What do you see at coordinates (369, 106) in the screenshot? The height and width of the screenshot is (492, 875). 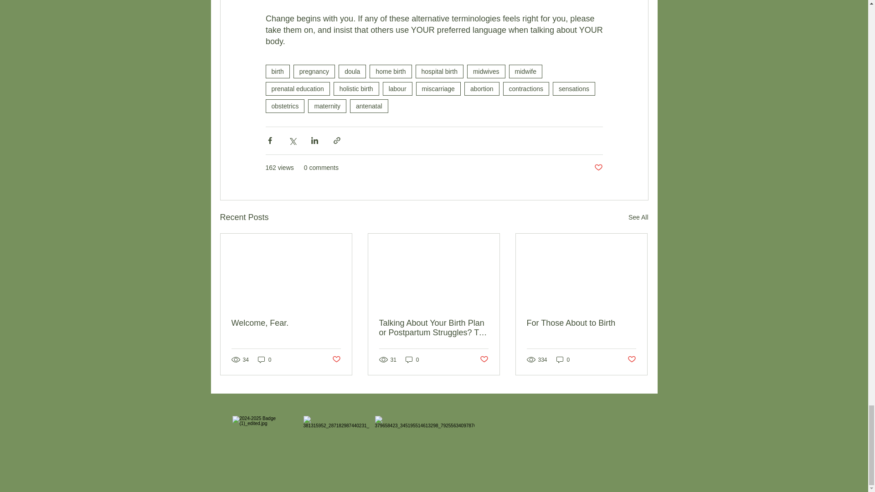 I see `antenatal` at bounding box center [369, 106].